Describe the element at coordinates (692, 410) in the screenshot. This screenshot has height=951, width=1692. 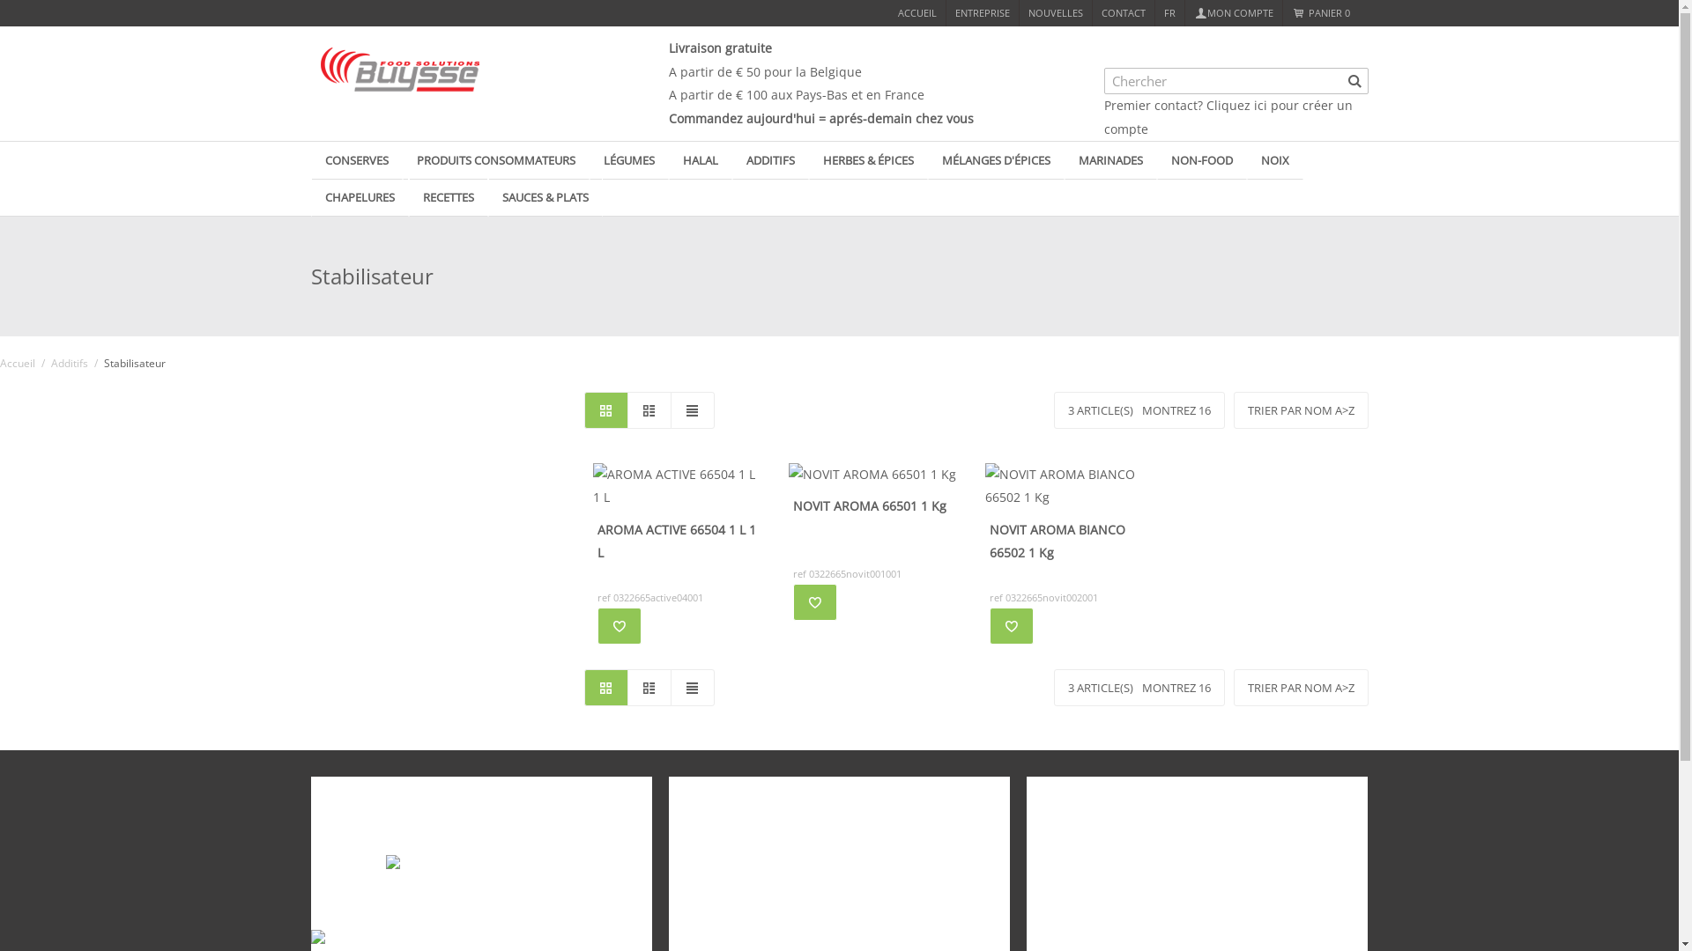
I see `SMALL LIST` at that location.